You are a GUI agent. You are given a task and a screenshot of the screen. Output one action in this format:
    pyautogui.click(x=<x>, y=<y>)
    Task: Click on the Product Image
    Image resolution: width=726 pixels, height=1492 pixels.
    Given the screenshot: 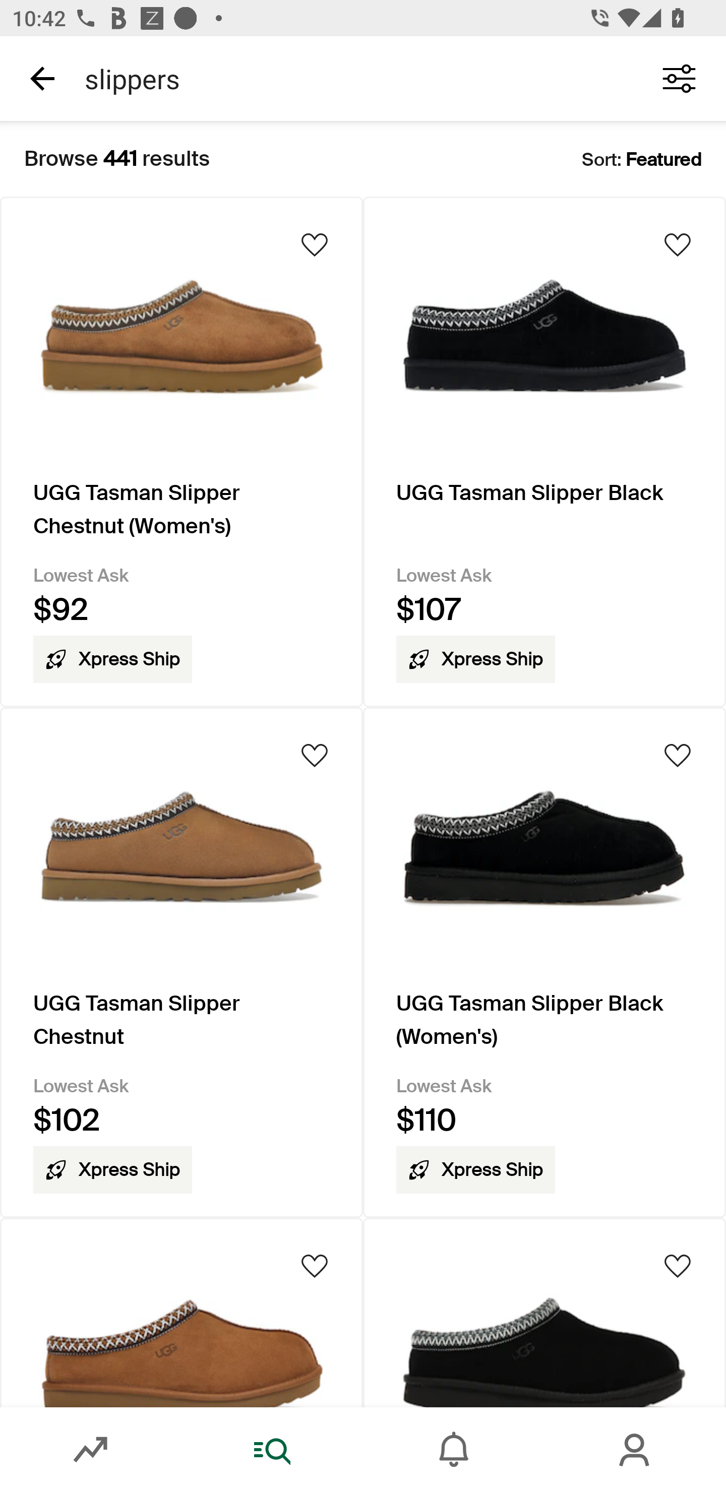 What is the action you would take?
    pyautogui.click(x=181, y=1312)
    